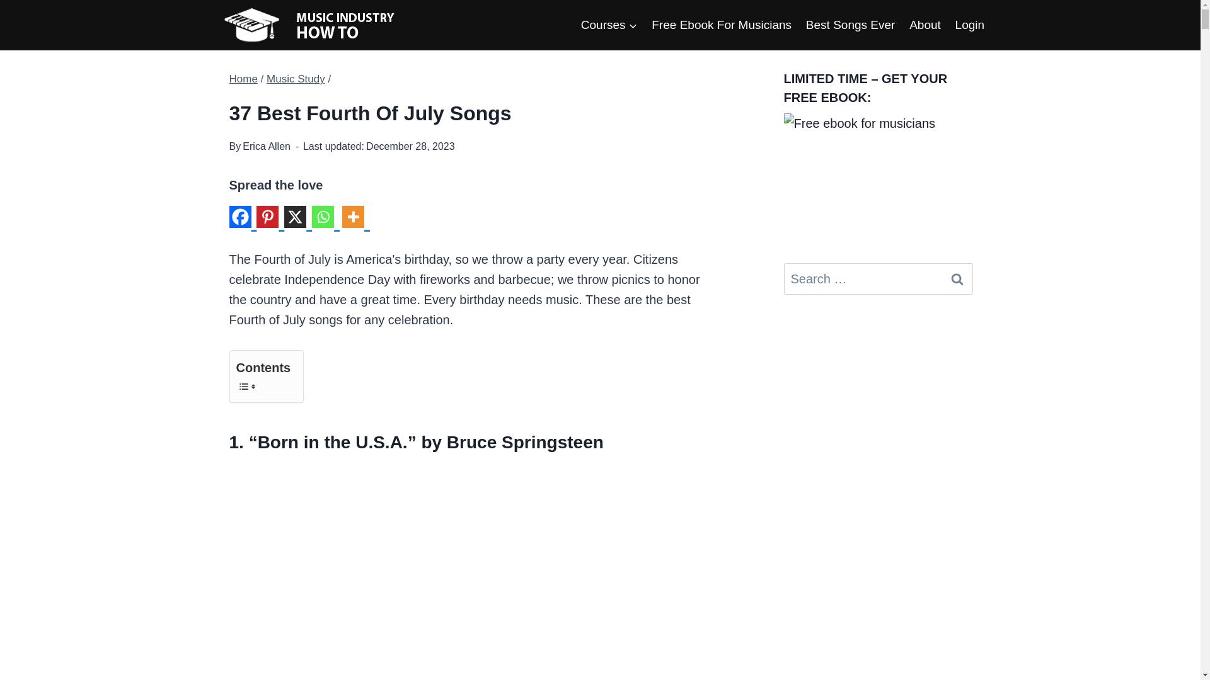  What do you see at coordinates (243, 79) in the screenshot?
I see `Home` at bounding box center [243, 79].